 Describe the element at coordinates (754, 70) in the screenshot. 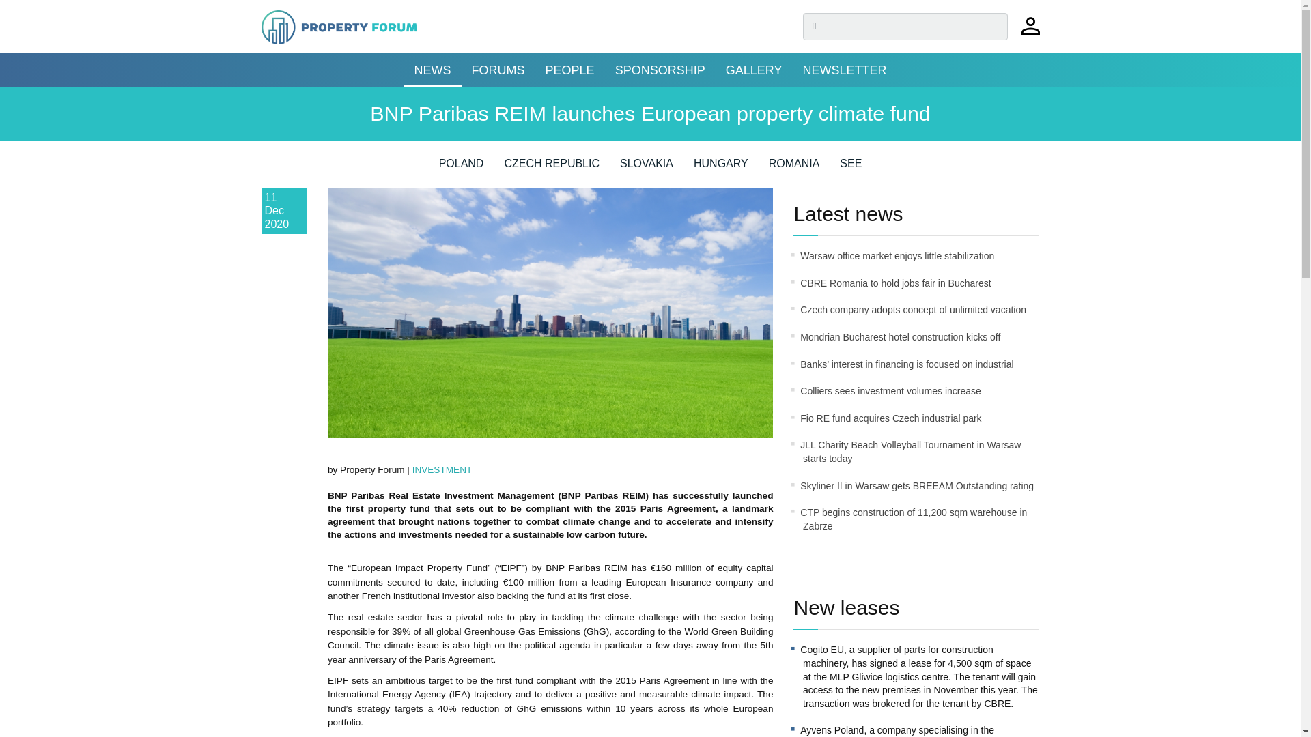

I see `GALLERY` at that location.